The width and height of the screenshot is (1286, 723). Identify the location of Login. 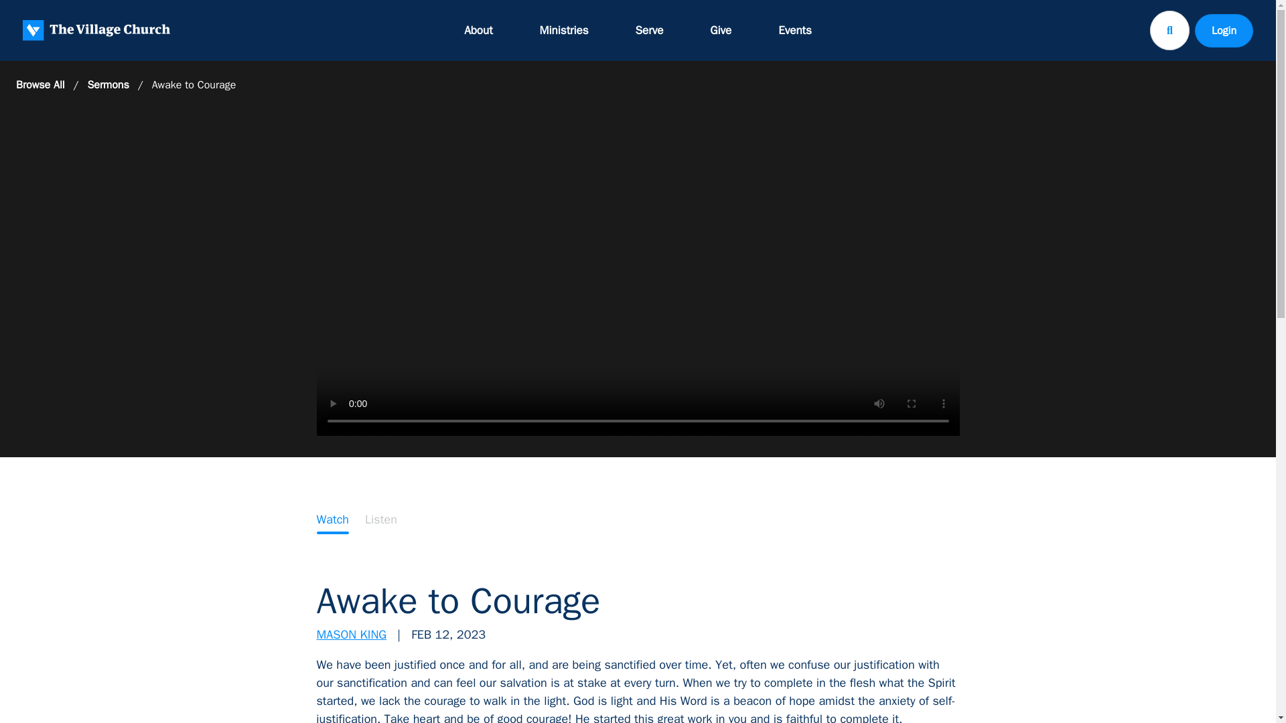
(1223, 30).